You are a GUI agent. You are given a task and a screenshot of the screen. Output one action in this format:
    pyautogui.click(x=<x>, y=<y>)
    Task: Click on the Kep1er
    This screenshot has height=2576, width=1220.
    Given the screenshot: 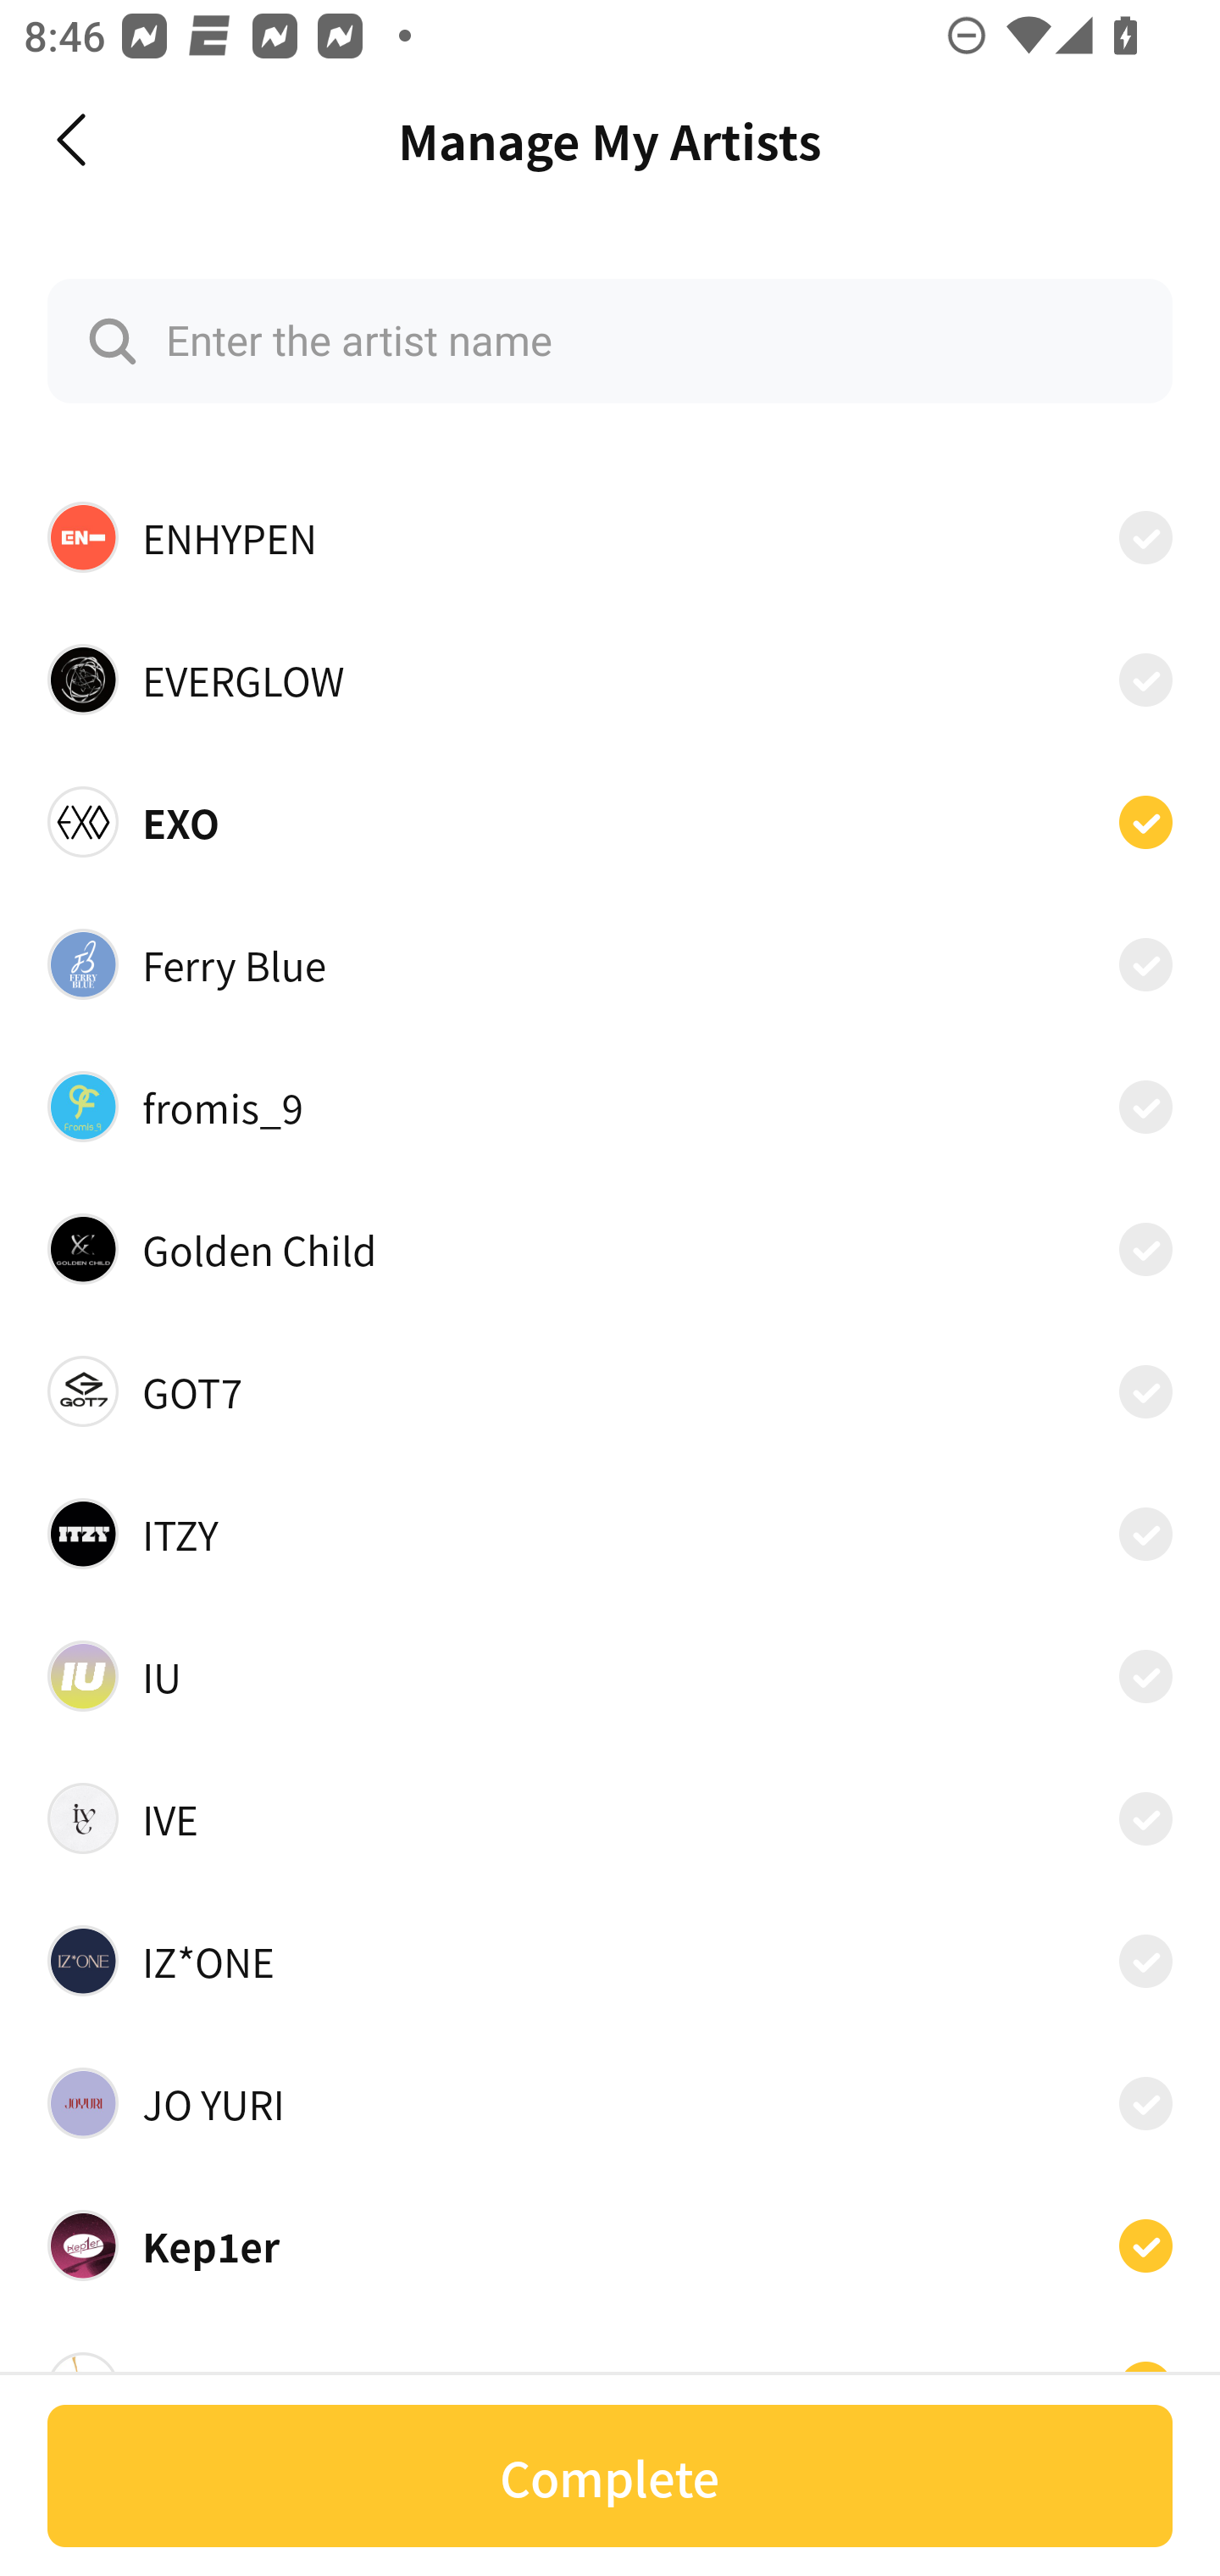 What is the action you would take?
    pyautogui.click(x=610, y=2246)
    